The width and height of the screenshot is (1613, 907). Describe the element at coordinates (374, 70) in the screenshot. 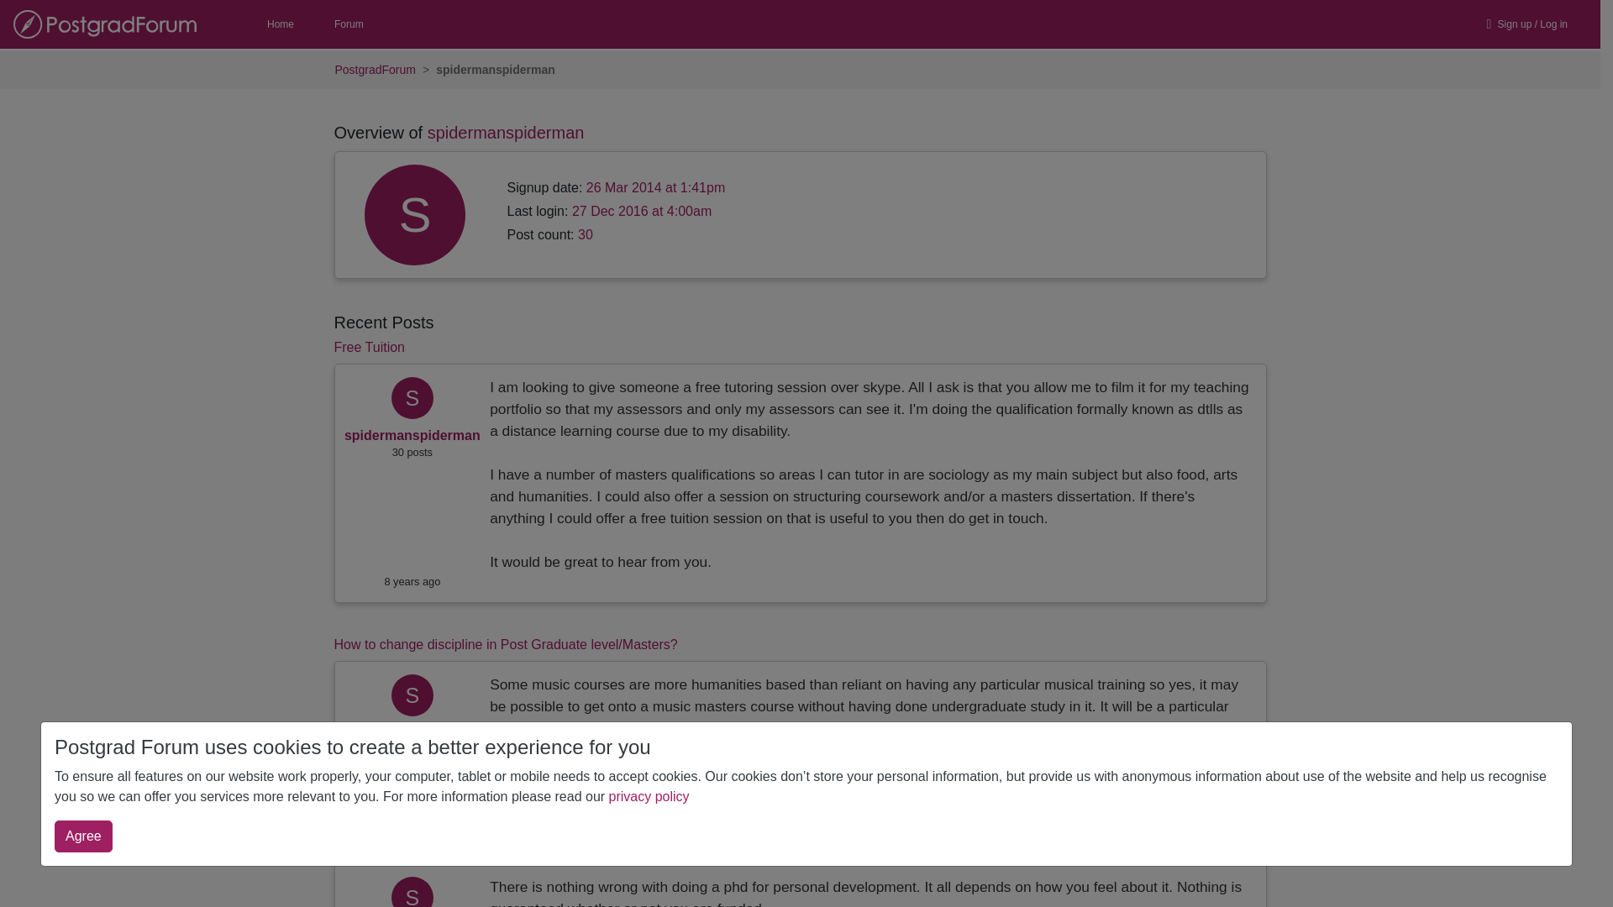

I see `PostgradForum` at that location.